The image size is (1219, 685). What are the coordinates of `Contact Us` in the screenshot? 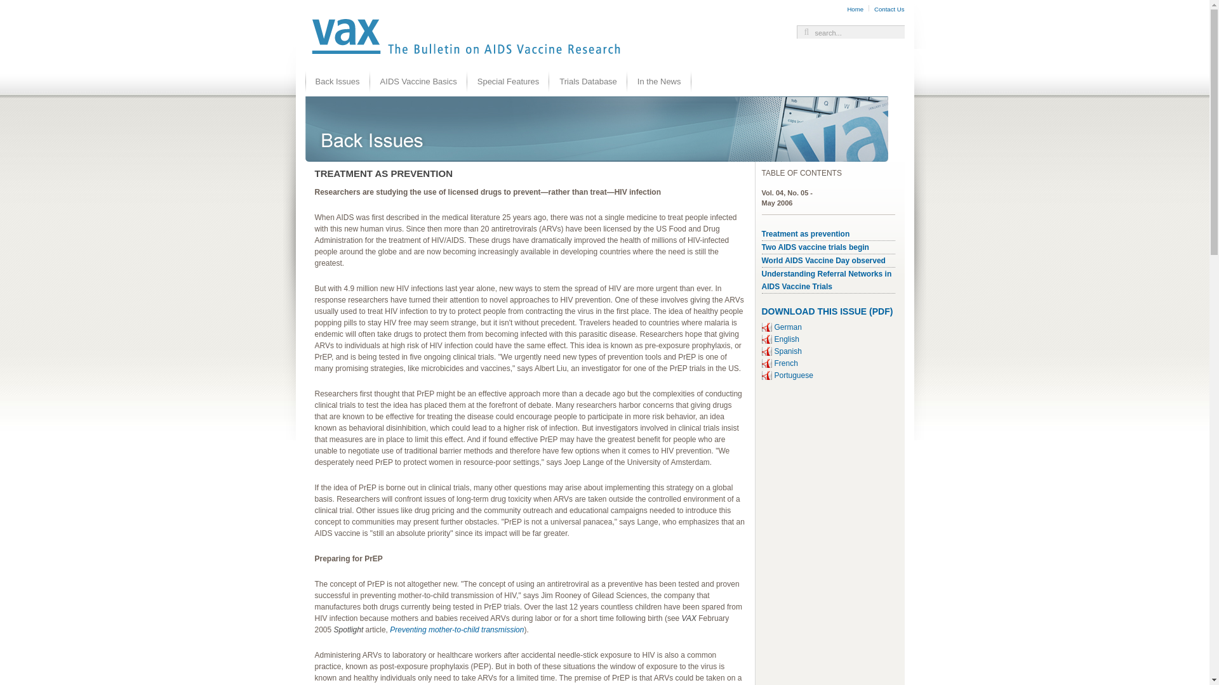 It's located at (889, 9).